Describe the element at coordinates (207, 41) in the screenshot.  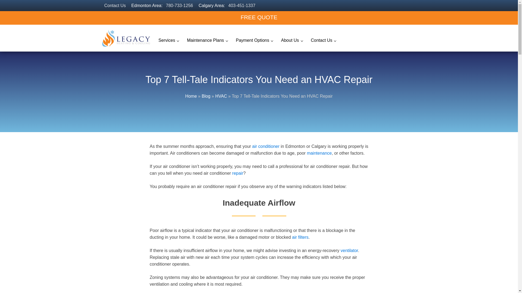
I see `Maintenance Plans` at that location.